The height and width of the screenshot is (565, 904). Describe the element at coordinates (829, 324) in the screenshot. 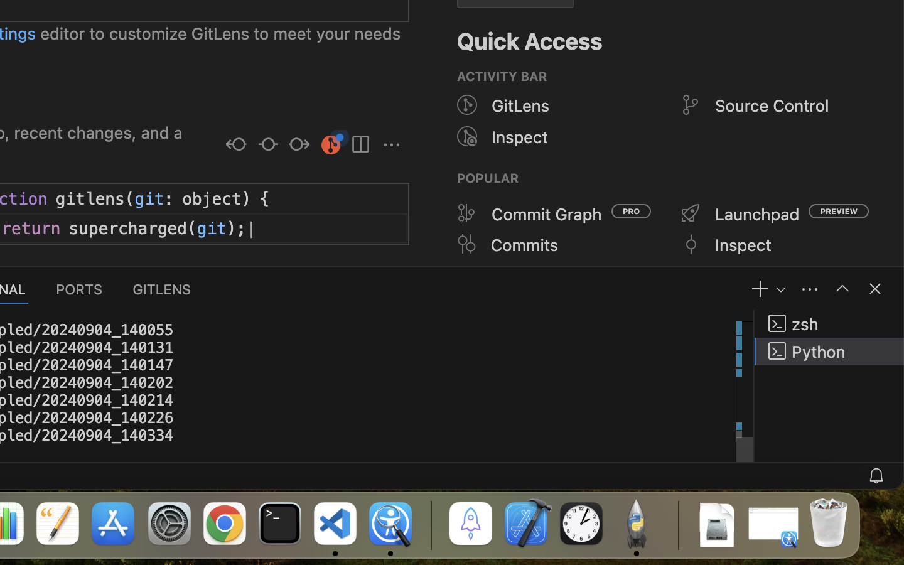

I see `zsh ` at that location.